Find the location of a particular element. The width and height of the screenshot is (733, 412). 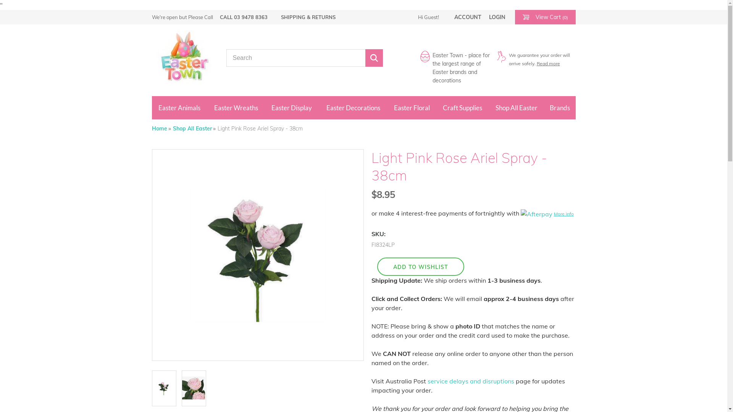

Easter Wreaths is located at coordinates (236, 108).